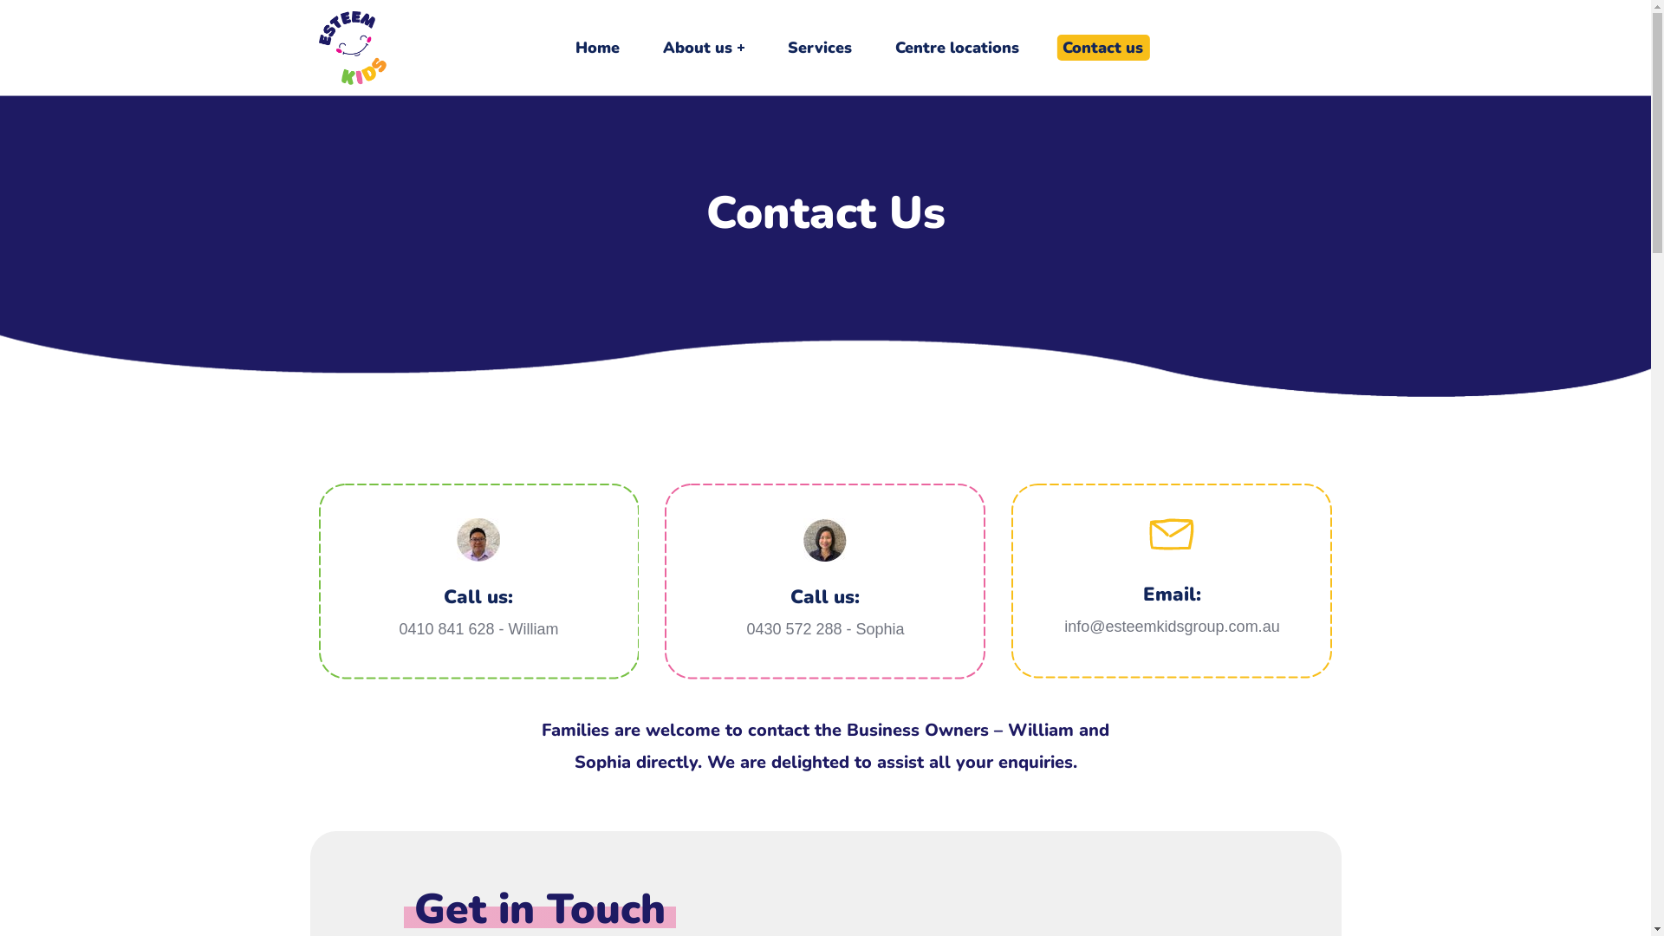  I want to click on Services, so click(820, 48).